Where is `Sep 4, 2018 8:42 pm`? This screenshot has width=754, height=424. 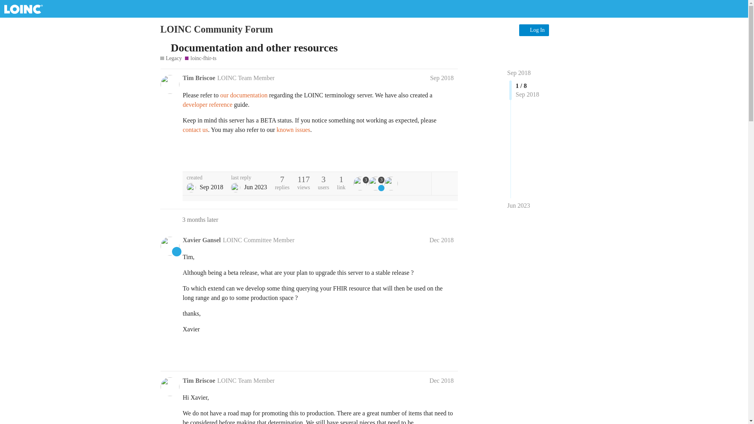
Sep 4, 2018 8:42 pm is located at coordinates (211, 187).